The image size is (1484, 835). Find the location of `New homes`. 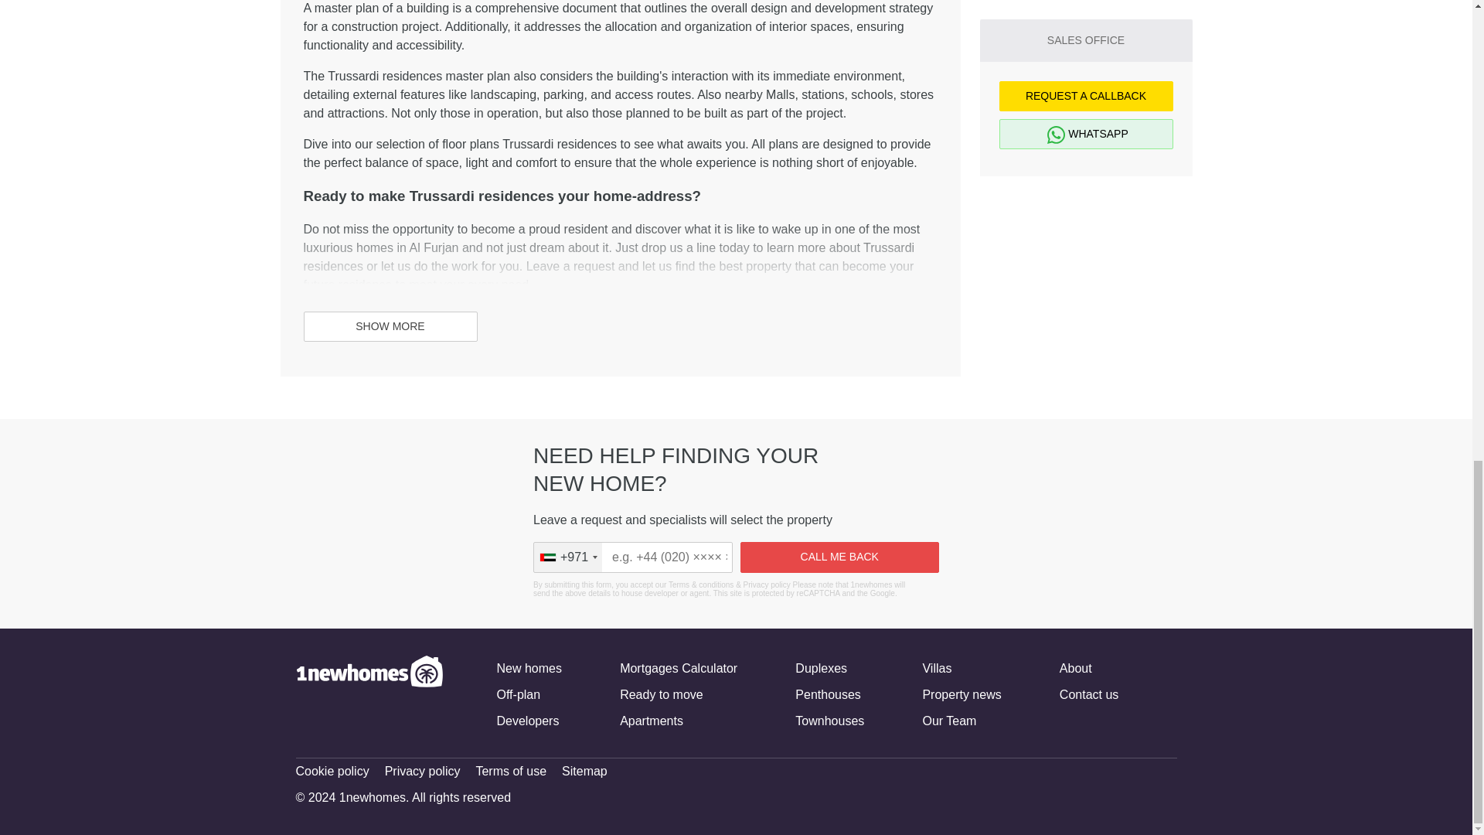

New homes is located at coordinates (528, 668).